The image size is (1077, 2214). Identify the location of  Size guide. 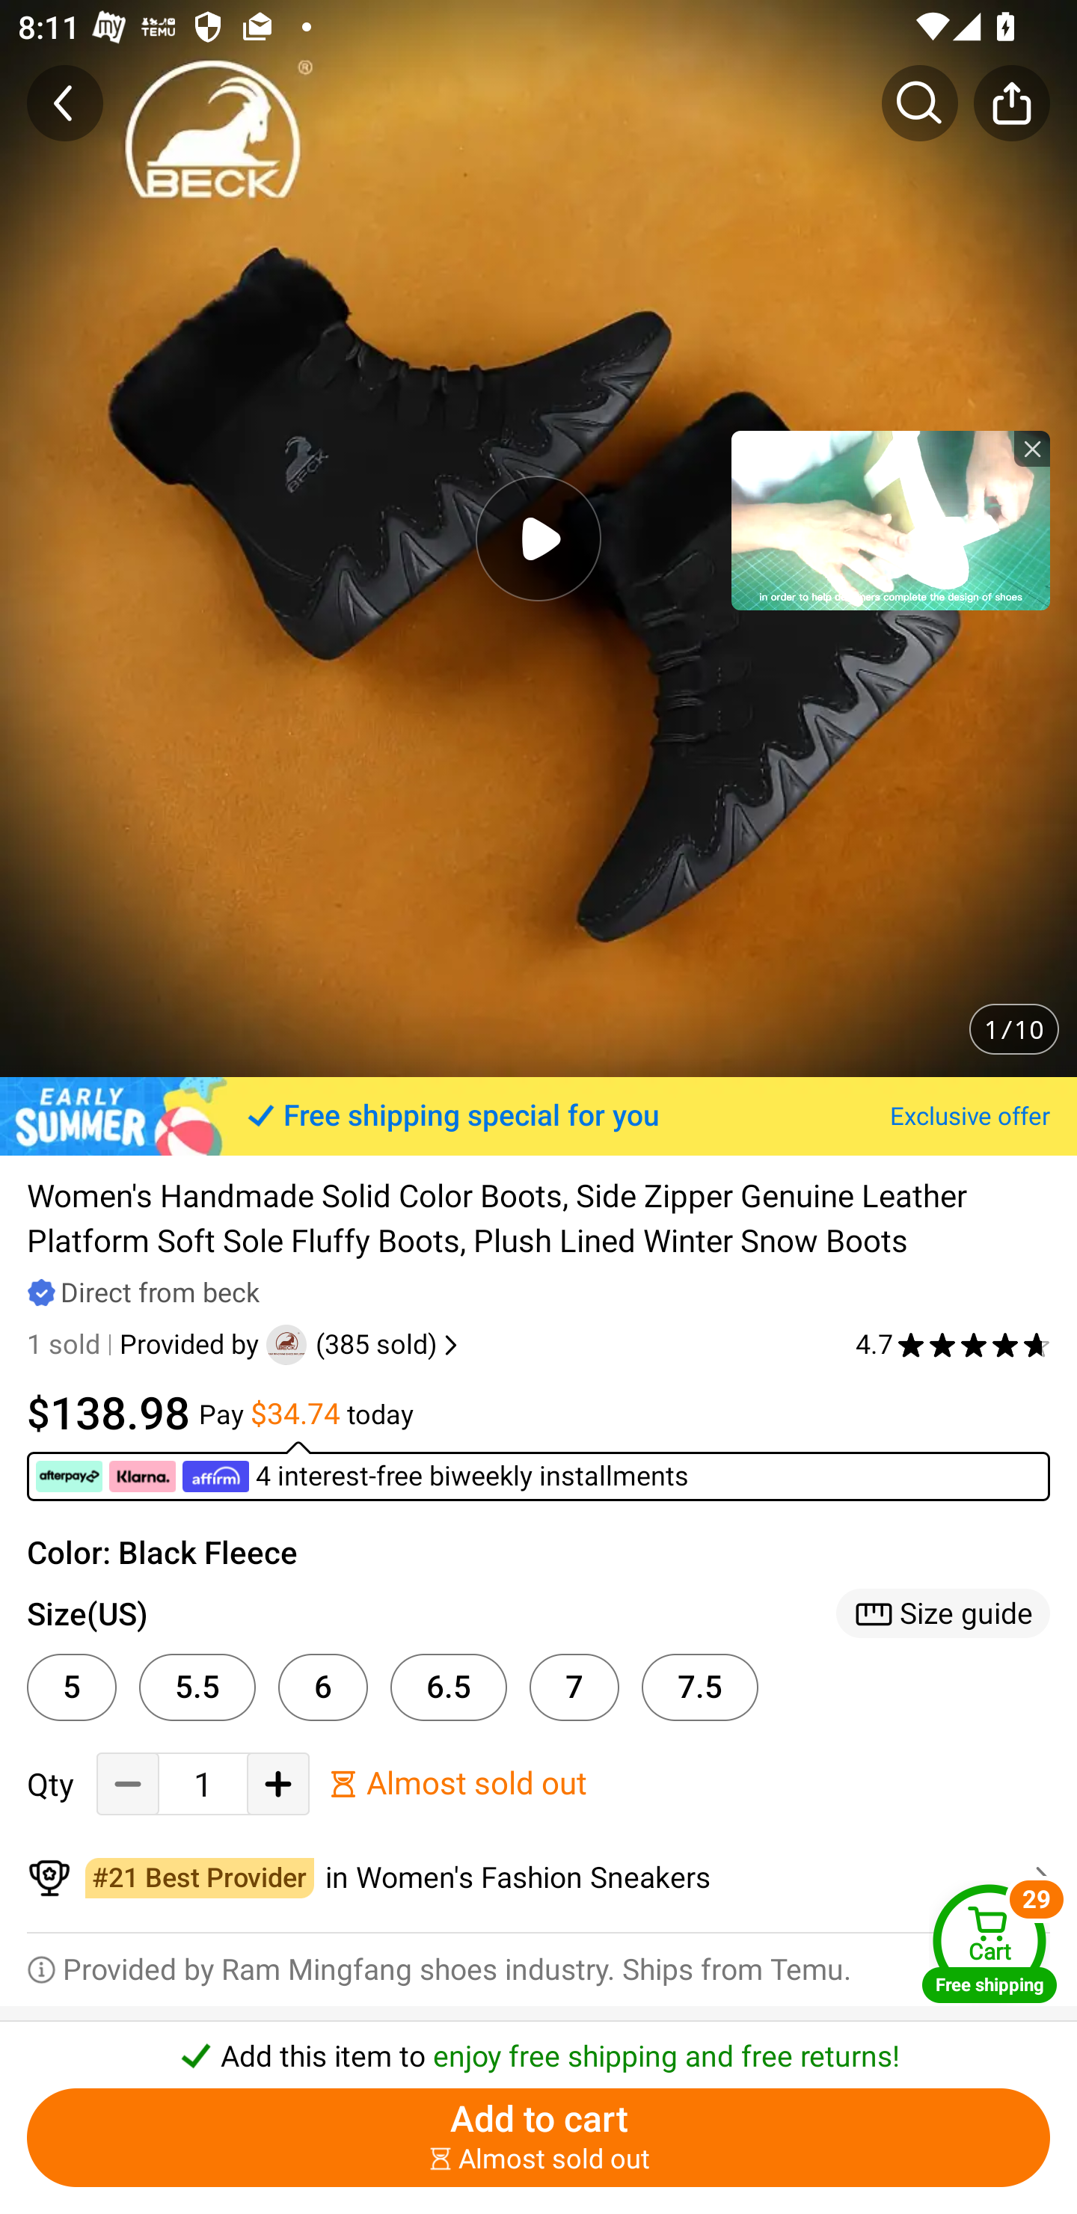
(942, 1614).